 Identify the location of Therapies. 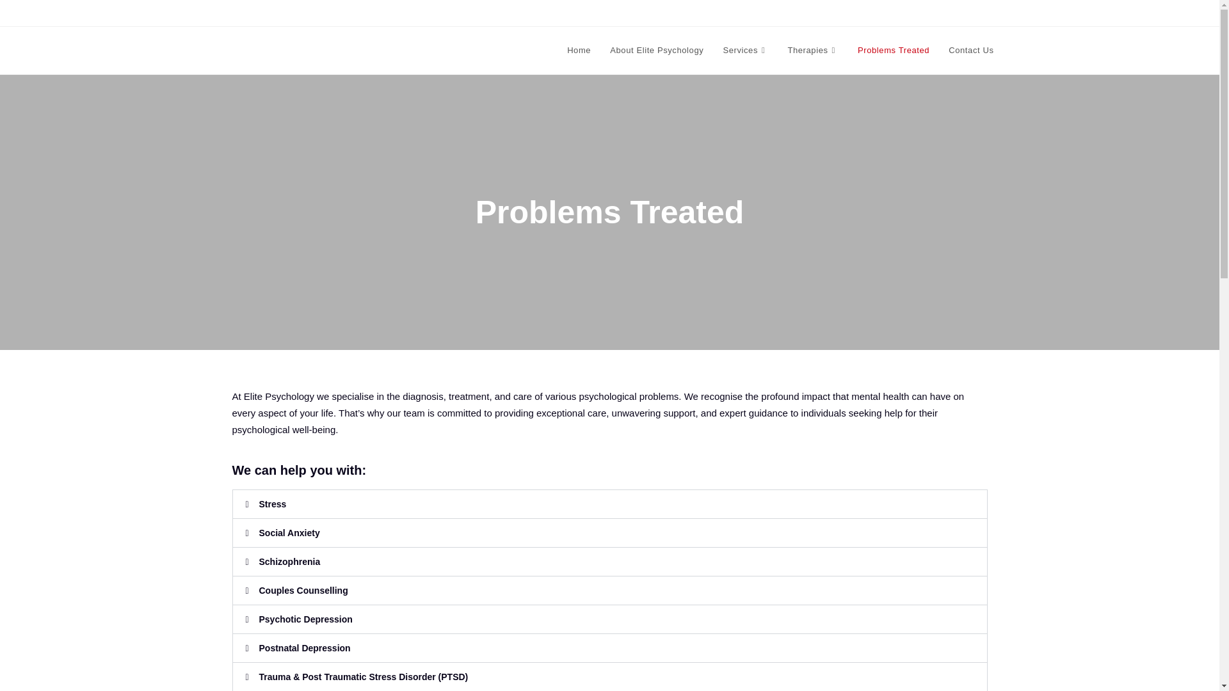
(813, 50).